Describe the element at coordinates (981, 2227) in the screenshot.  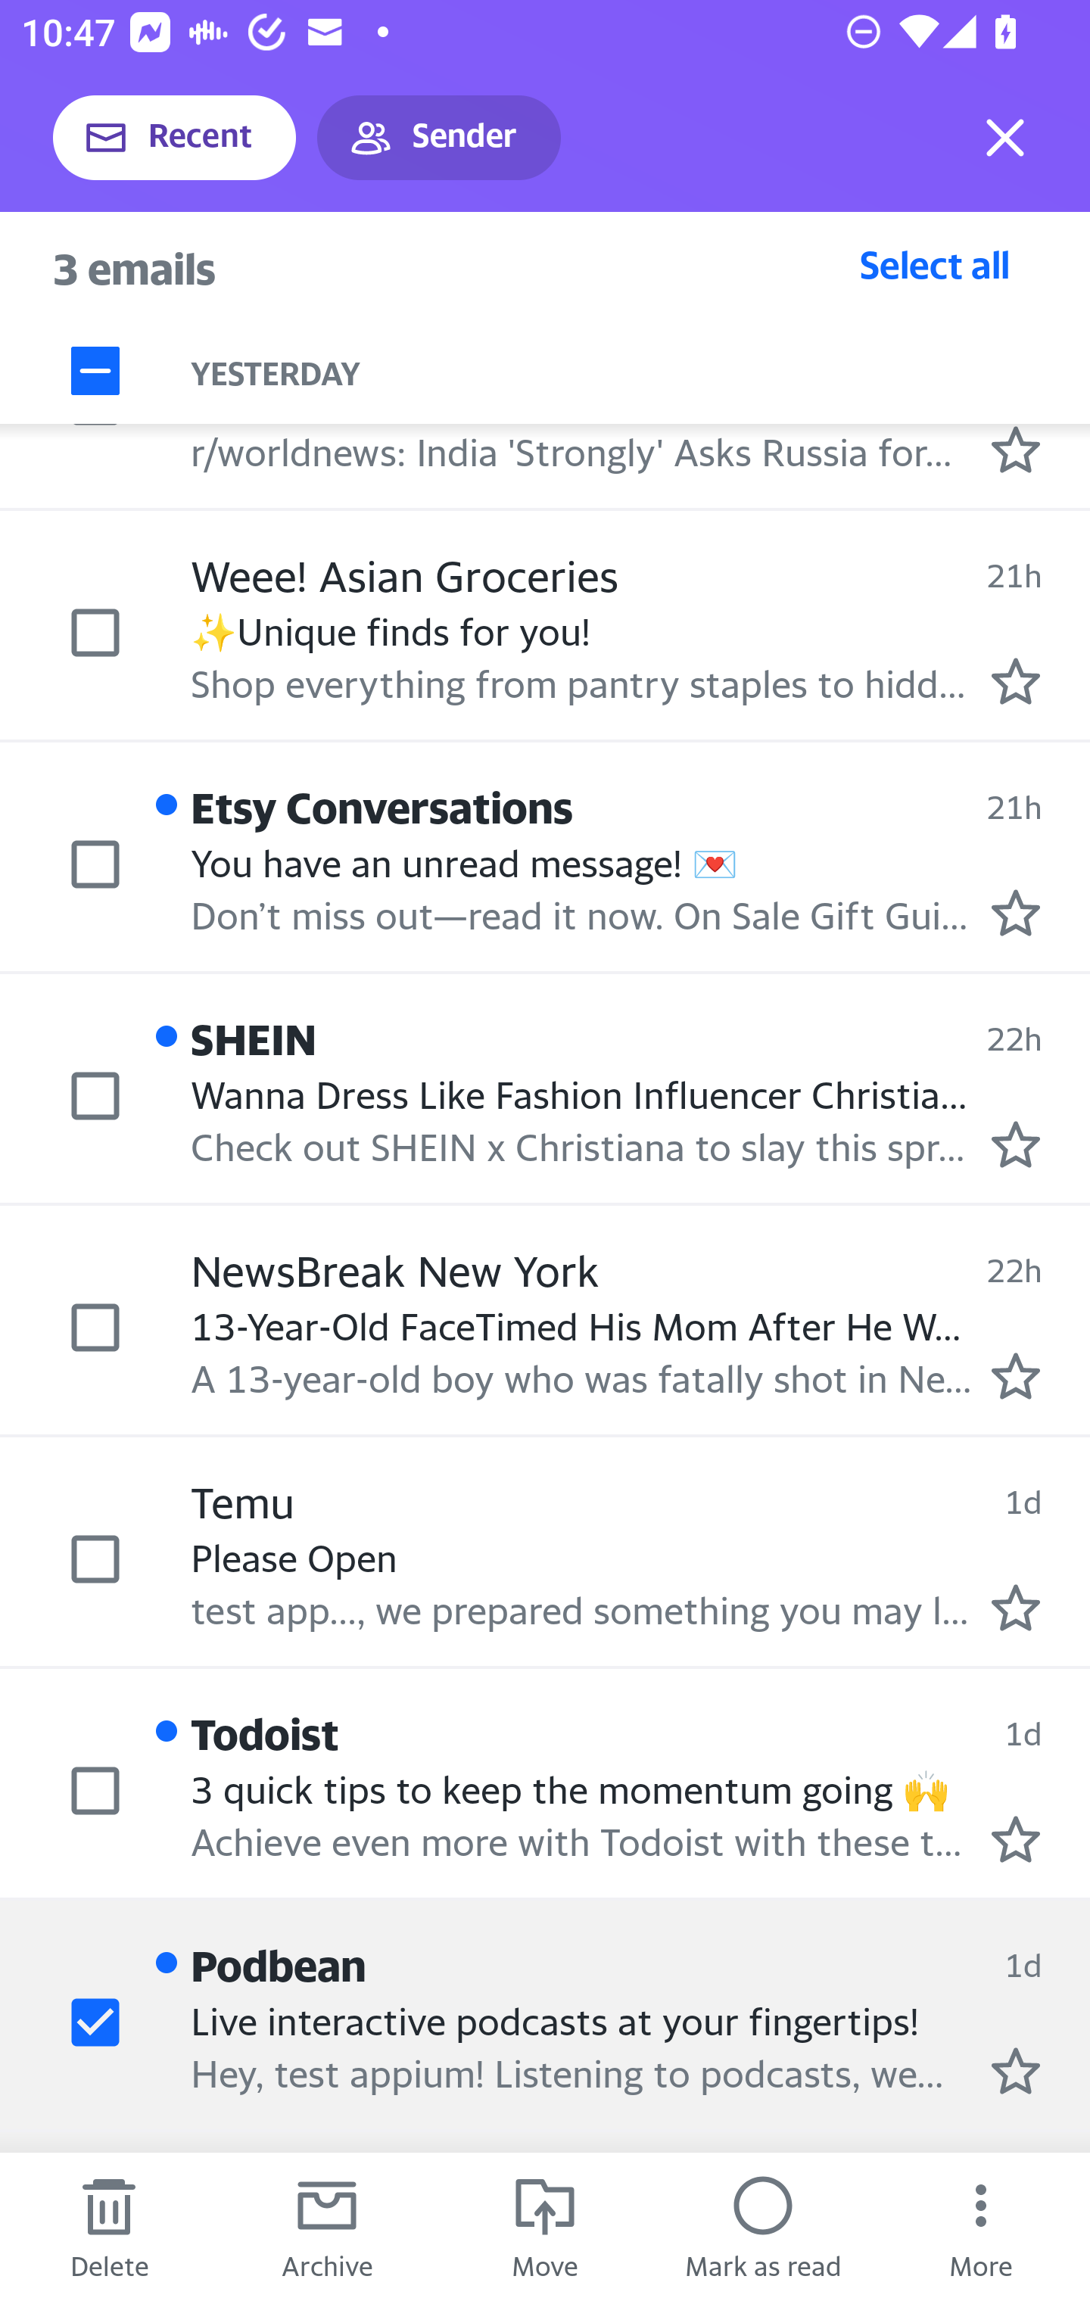
I see `More` at that location.